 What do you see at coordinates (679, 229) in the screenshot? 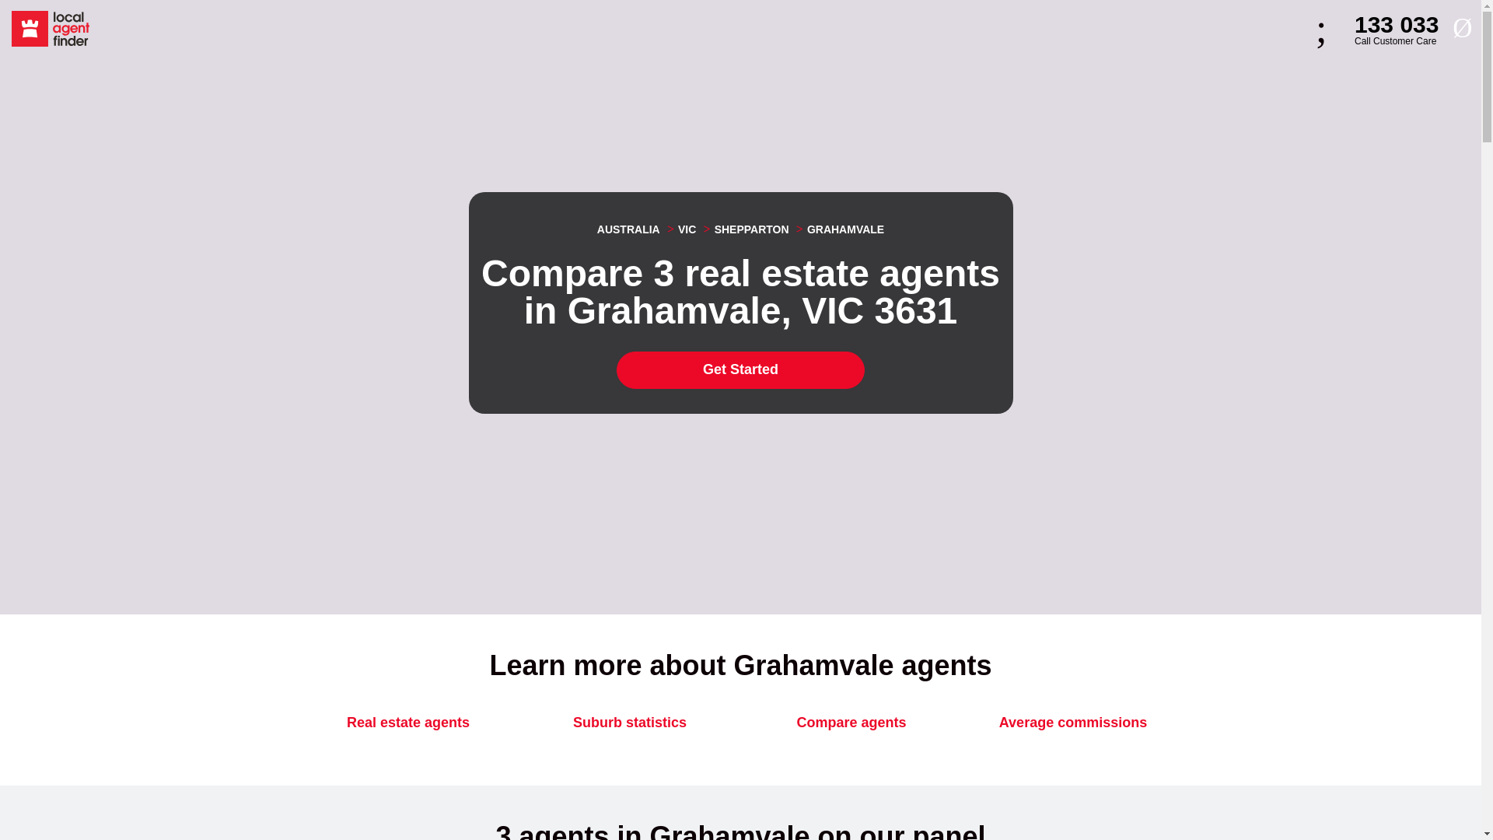
I see `Real Estate Agents Grahamvale` at bounding box center [679, 229].